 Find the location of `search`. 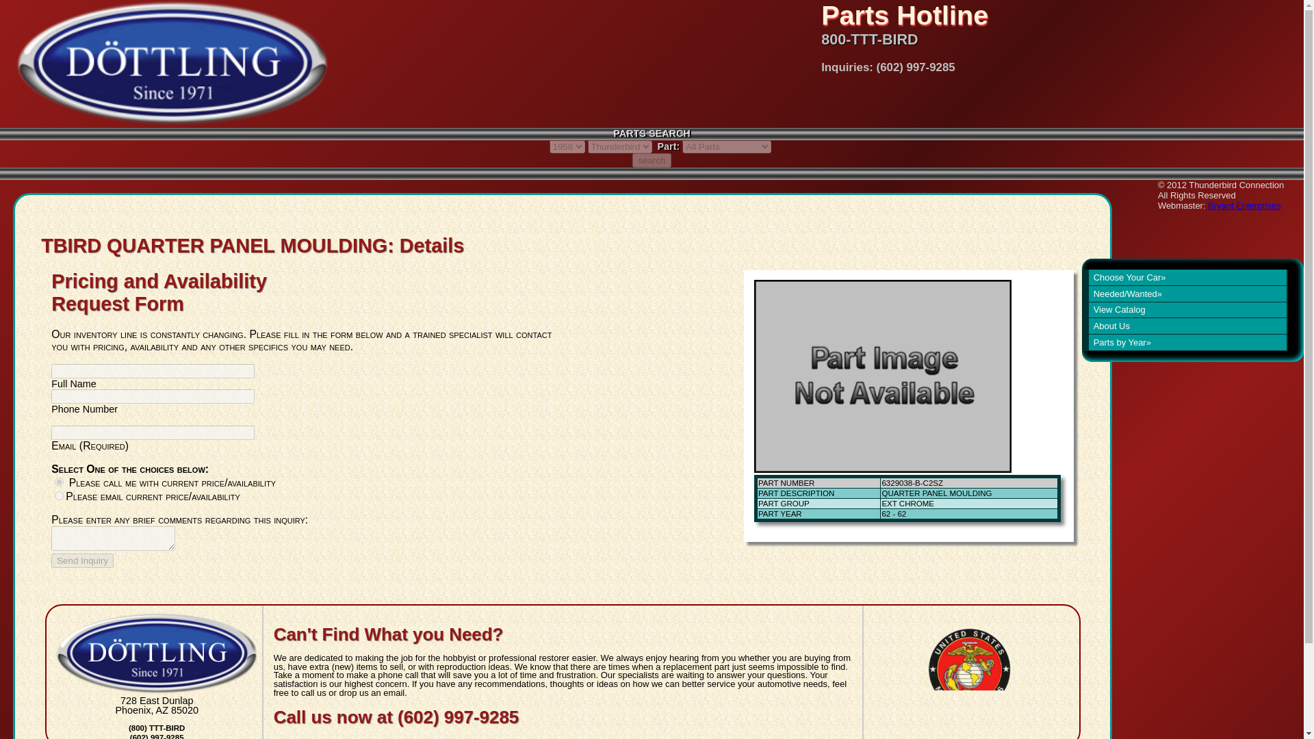

search is located at coordinates (651, 160).